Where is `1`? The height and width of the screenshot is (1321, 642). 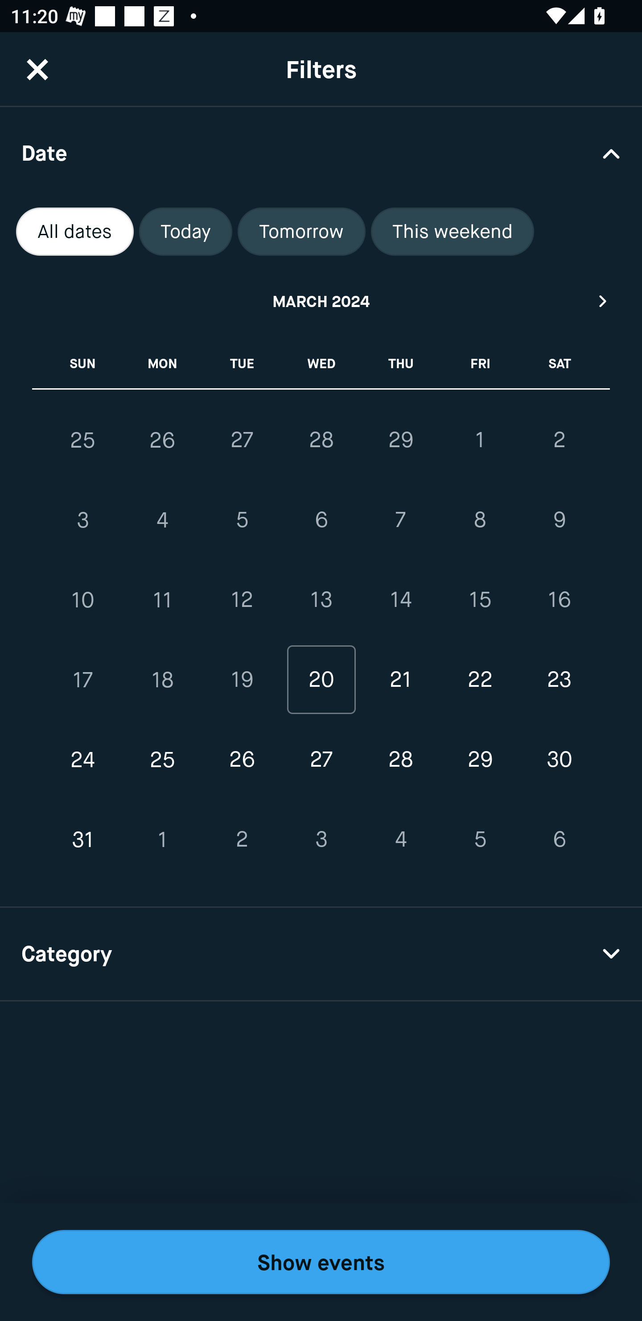 1 is located at coordinates (162, 839).